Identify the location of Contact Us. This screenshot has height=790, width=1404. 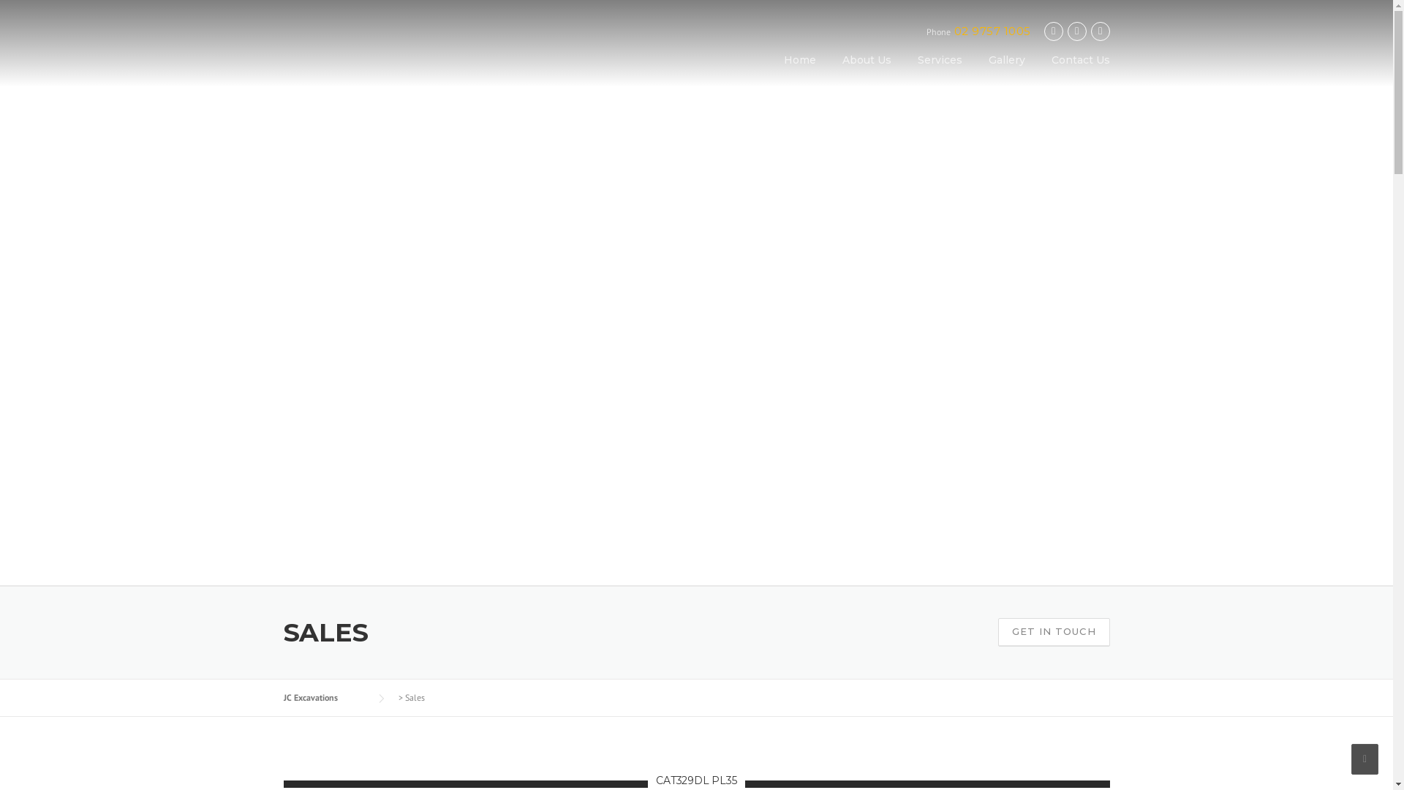
(1074, 72).